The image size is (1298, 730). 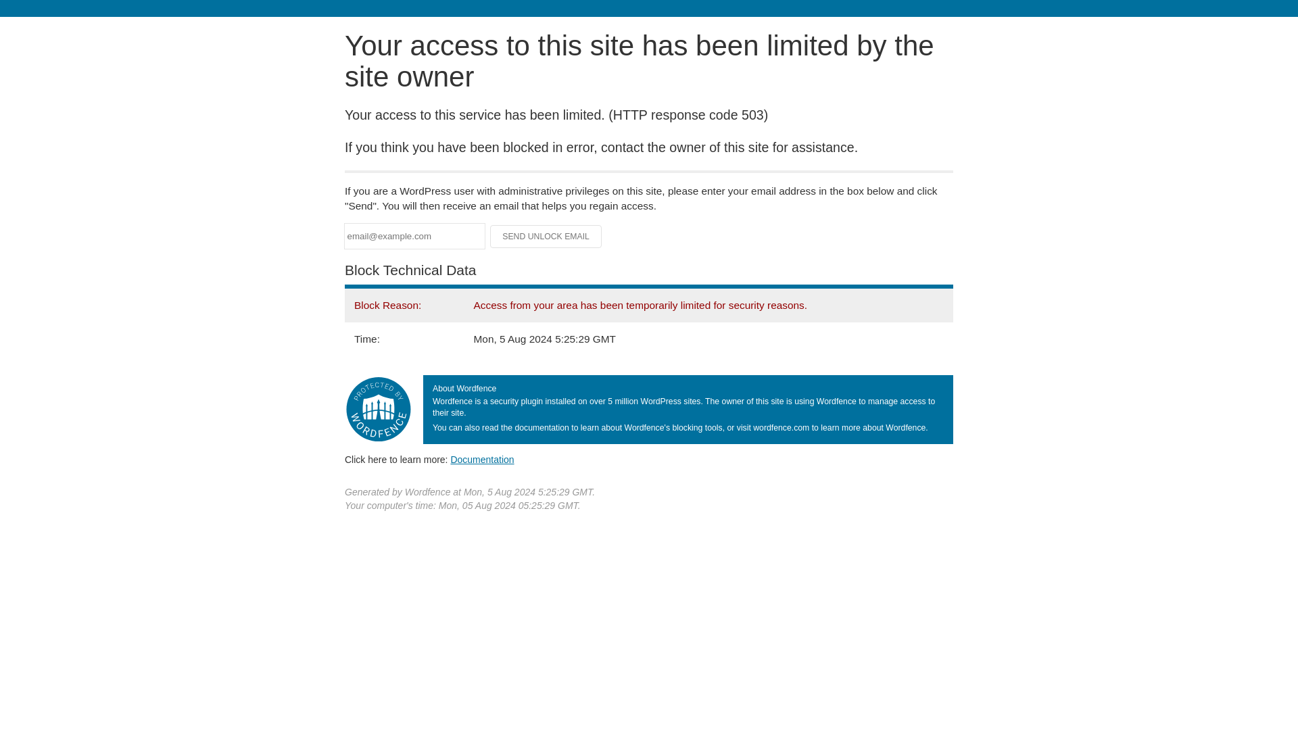 I want to click on Documentation, so click(x=482, y=459).